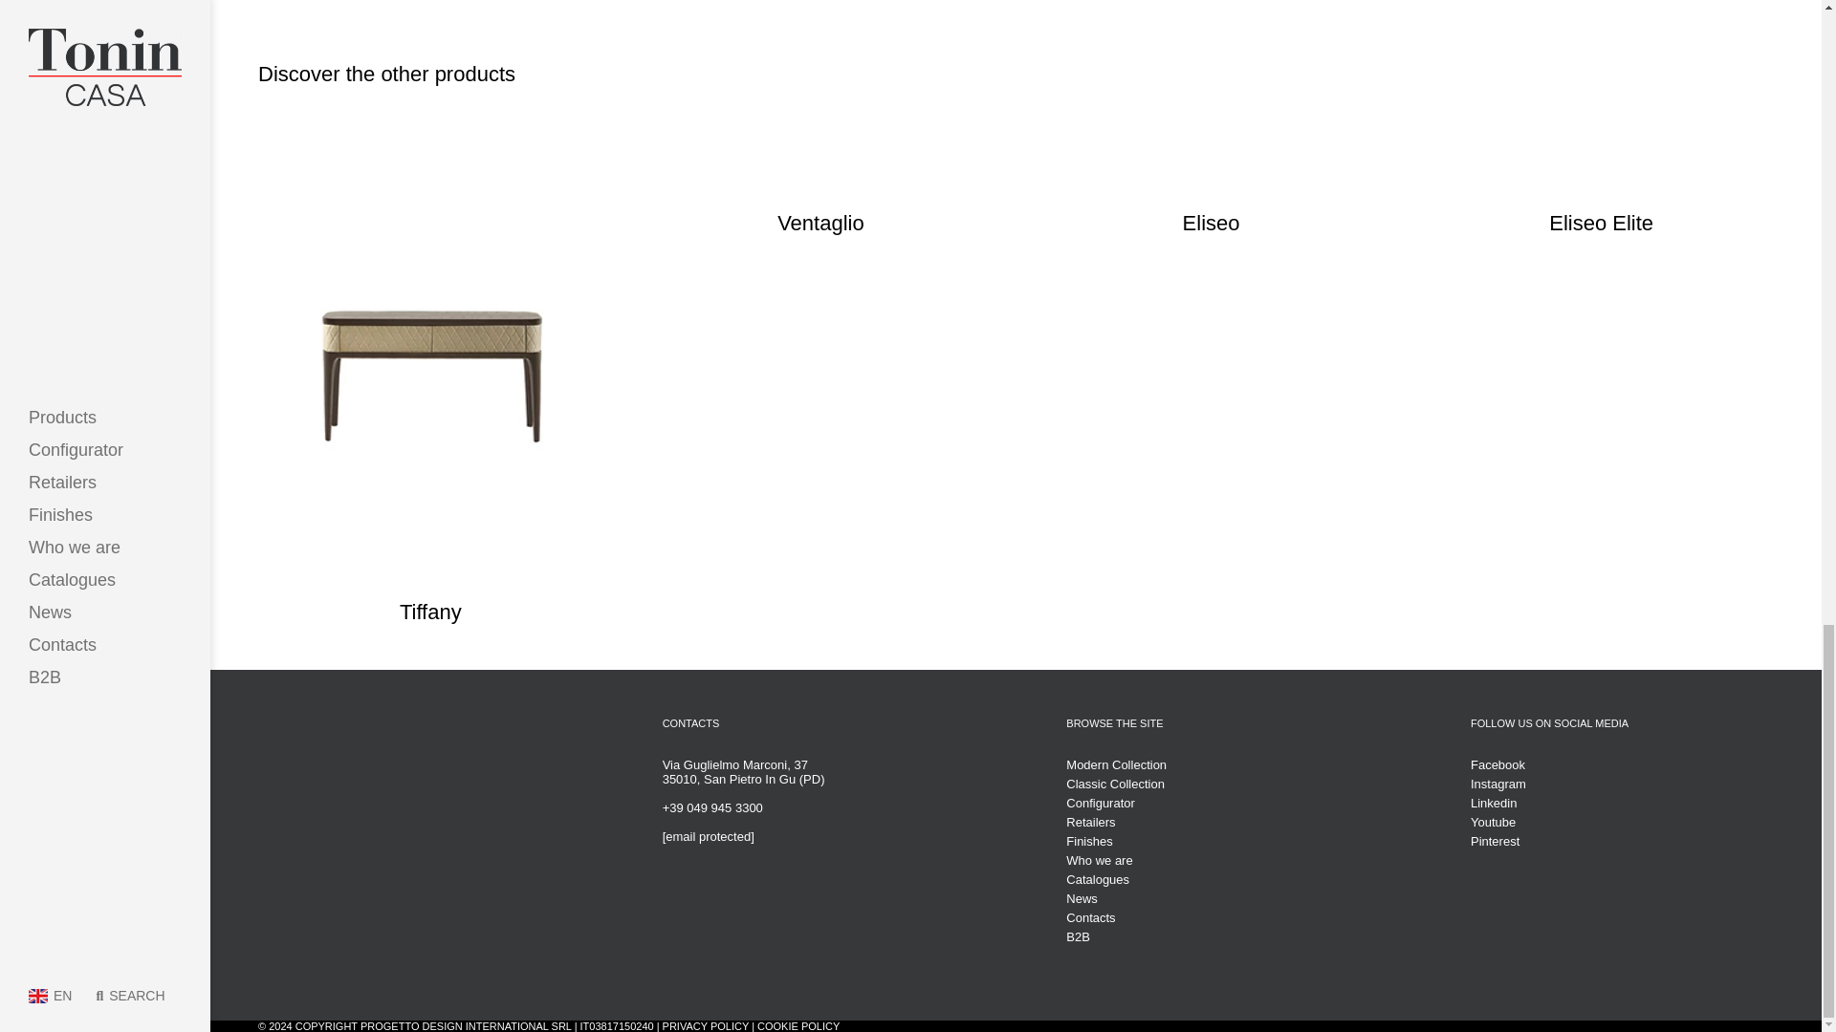 The width and height of the screenshot is (1836, 1032). What do you see at coordinates (1218, 936) in the screenshot?
I see `B2B` at bounding box center [1218, 936].